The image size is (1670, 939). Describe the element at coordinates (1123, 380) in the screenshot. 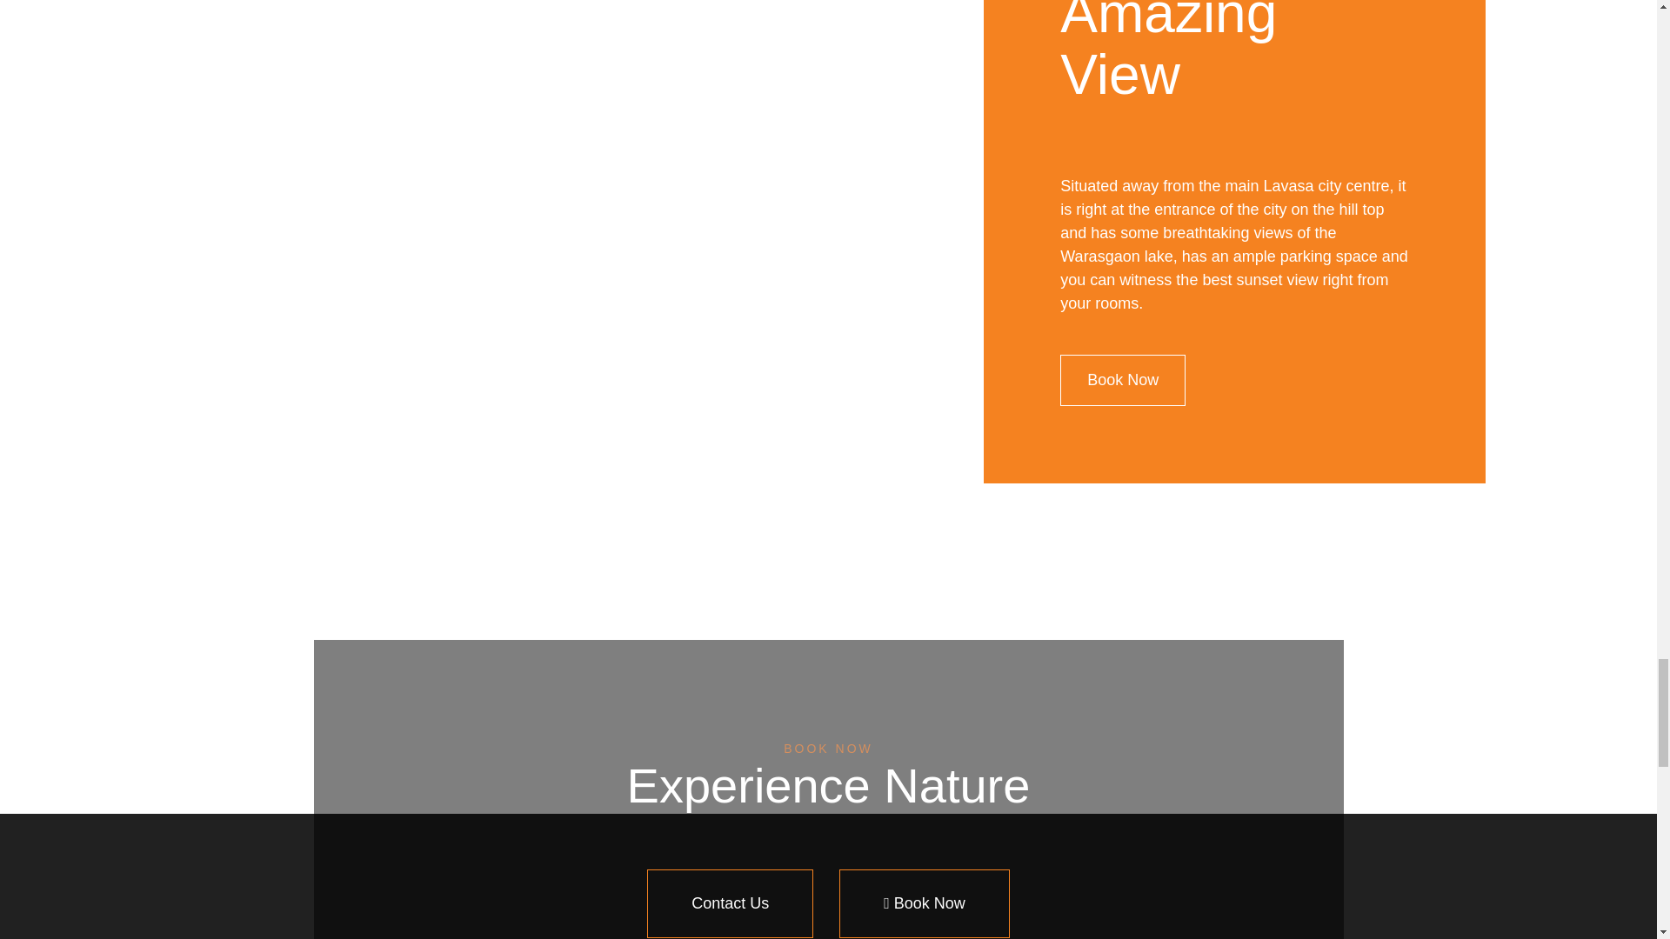

I see `Book Now` at that location.